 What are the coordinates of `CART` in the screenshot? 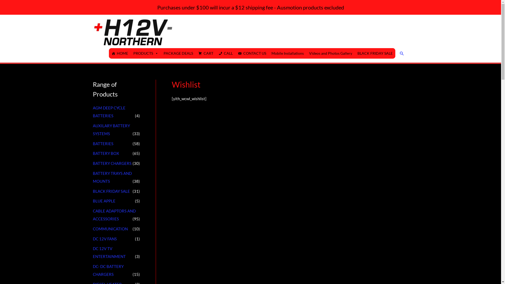 It's located at (206, 53).